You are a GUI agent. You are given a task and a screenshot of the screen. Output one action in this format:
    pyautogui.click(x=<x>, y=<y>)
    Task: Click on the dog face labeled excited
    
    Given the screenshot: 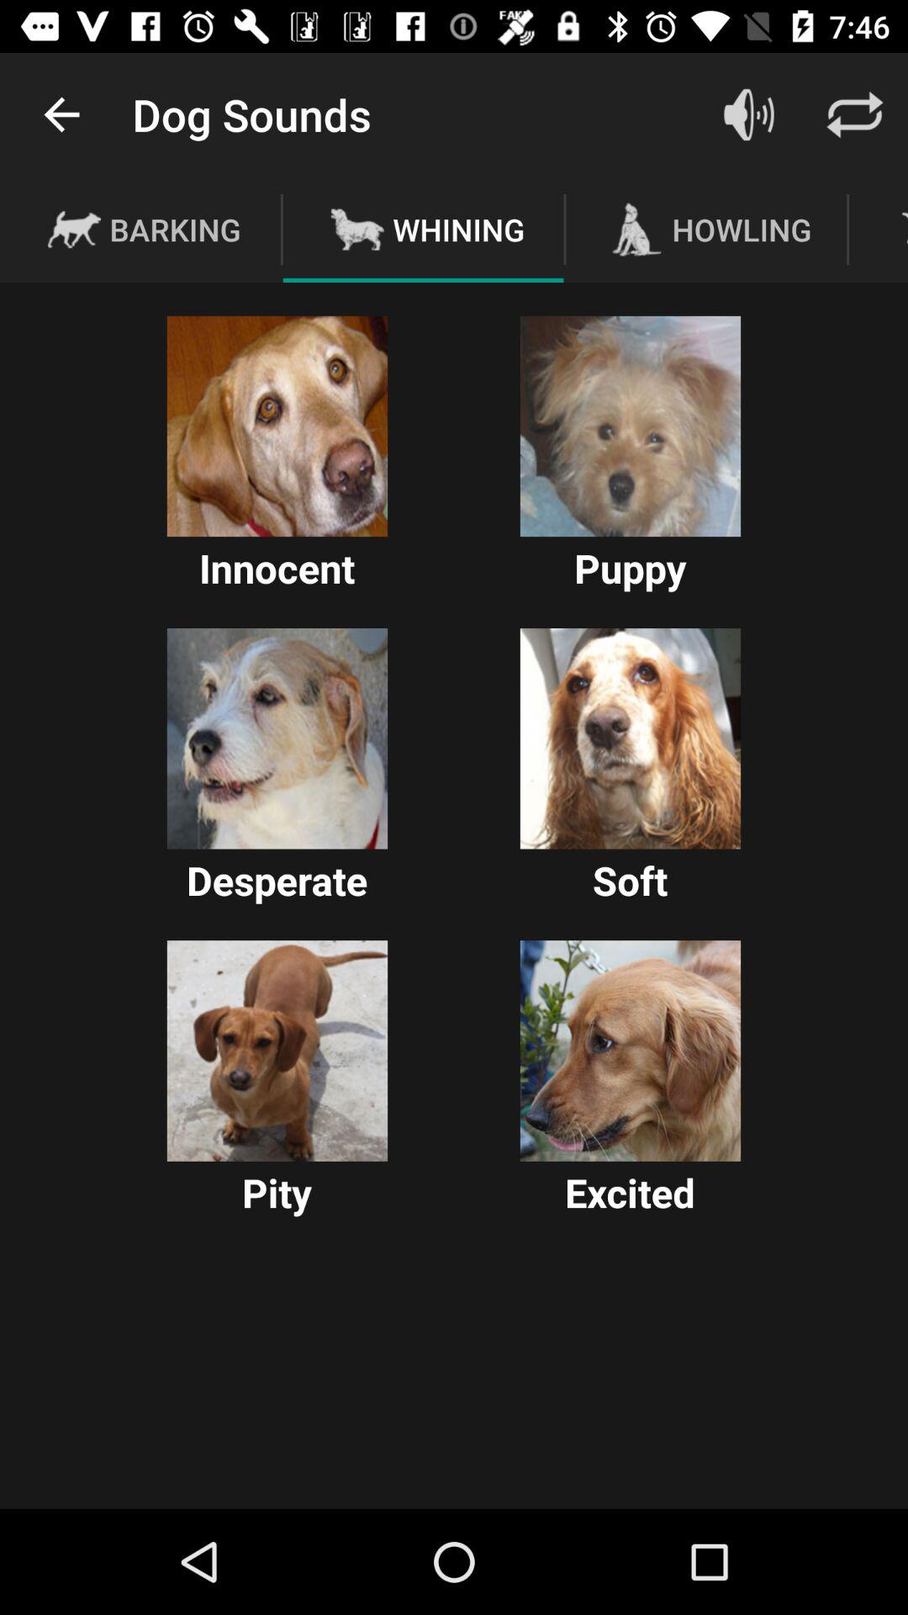 What is the action you would take?
    pyautogui.click(x=631, y=1051)
    